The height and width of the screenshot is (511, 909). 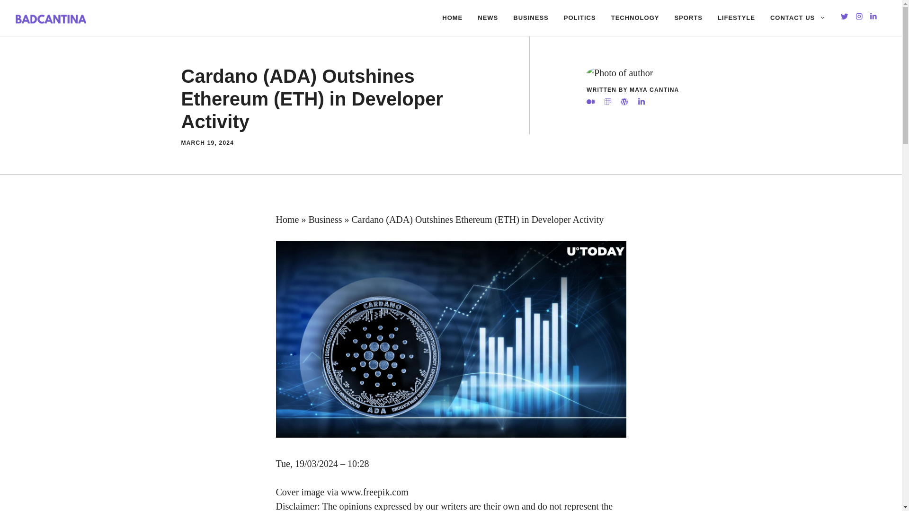 What do you see at coordinates (579, 18) in the screenshot?
I see `POLITICS` at bounding box center [579, 18].